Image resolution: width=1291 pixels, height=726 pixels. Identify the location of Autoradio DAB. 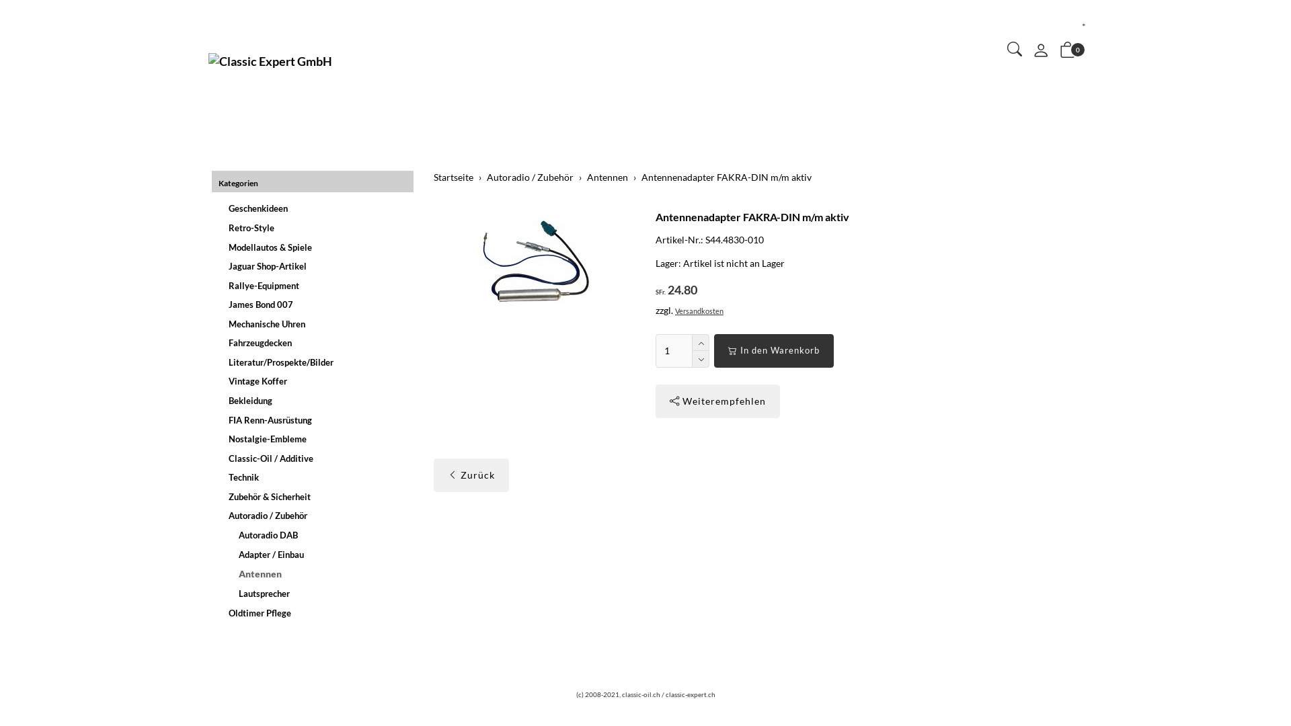
(315, 535).